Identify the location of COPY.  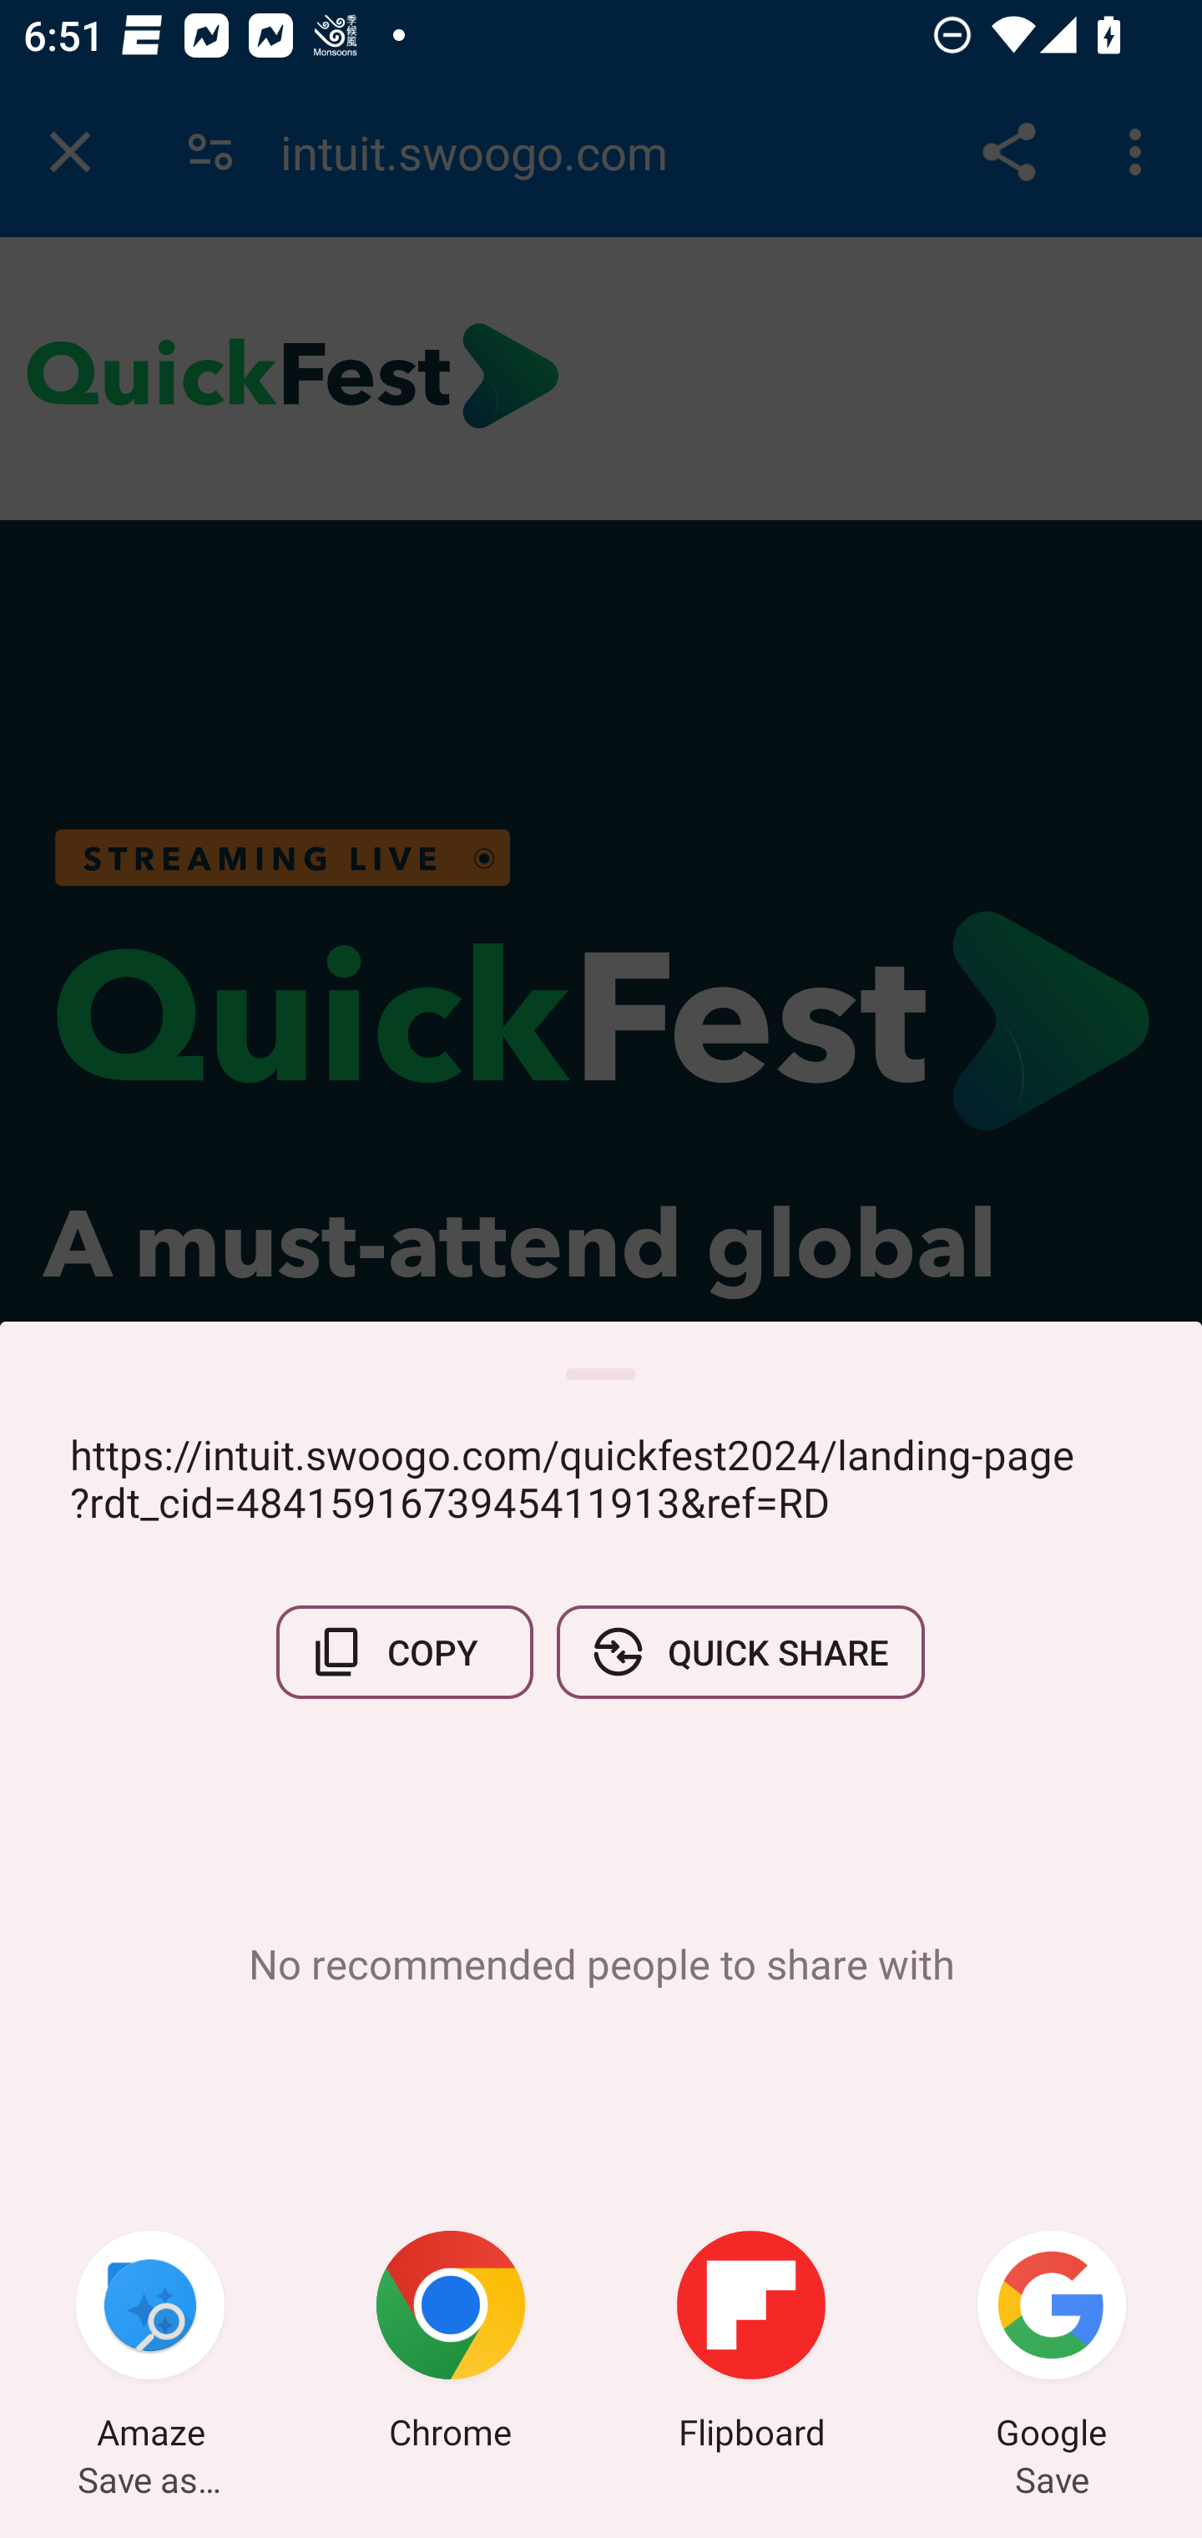
(405, 1651).